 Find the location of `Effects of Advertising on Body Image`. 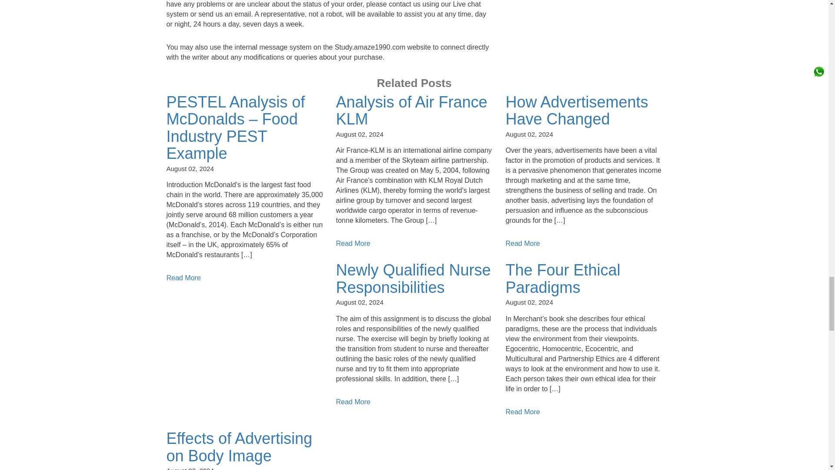

Effects of Advertising on Body Image is located at coordinates (239, 447).